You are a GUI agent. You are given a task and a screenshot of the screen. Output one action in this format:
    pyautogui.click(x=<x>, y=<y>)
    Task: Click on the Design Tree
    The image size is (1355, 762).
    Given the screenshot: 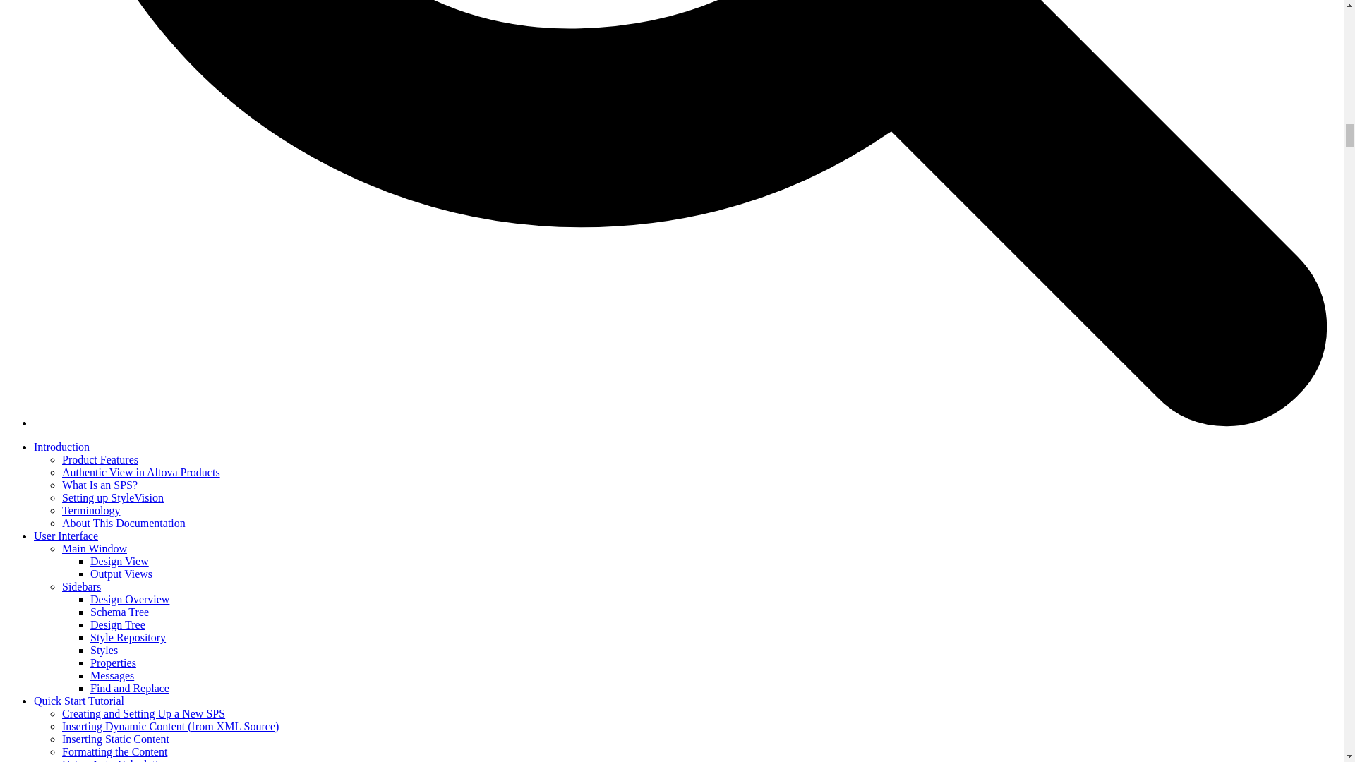 What is the action you would take?
    pyautogui.click(x=117, y=624)
    